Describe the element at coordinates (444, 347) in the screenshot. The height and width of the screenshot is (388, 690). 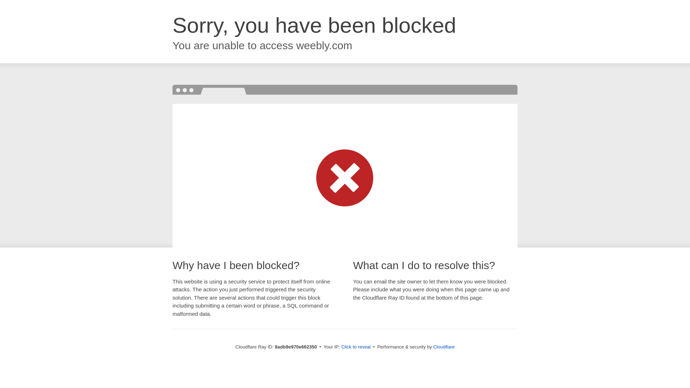
I see `Cloudflare` at that location.